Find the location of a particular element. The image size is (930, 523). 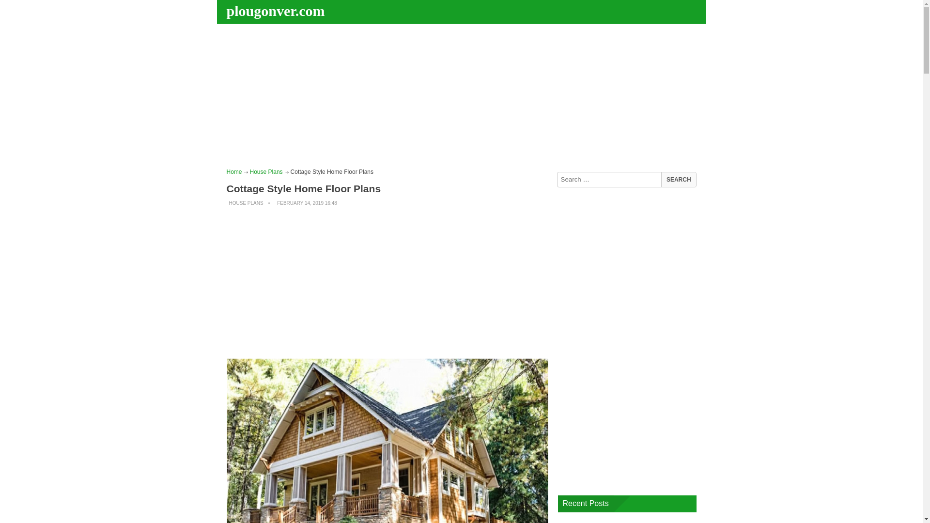

House Plans is located at coordinates (266, 171).